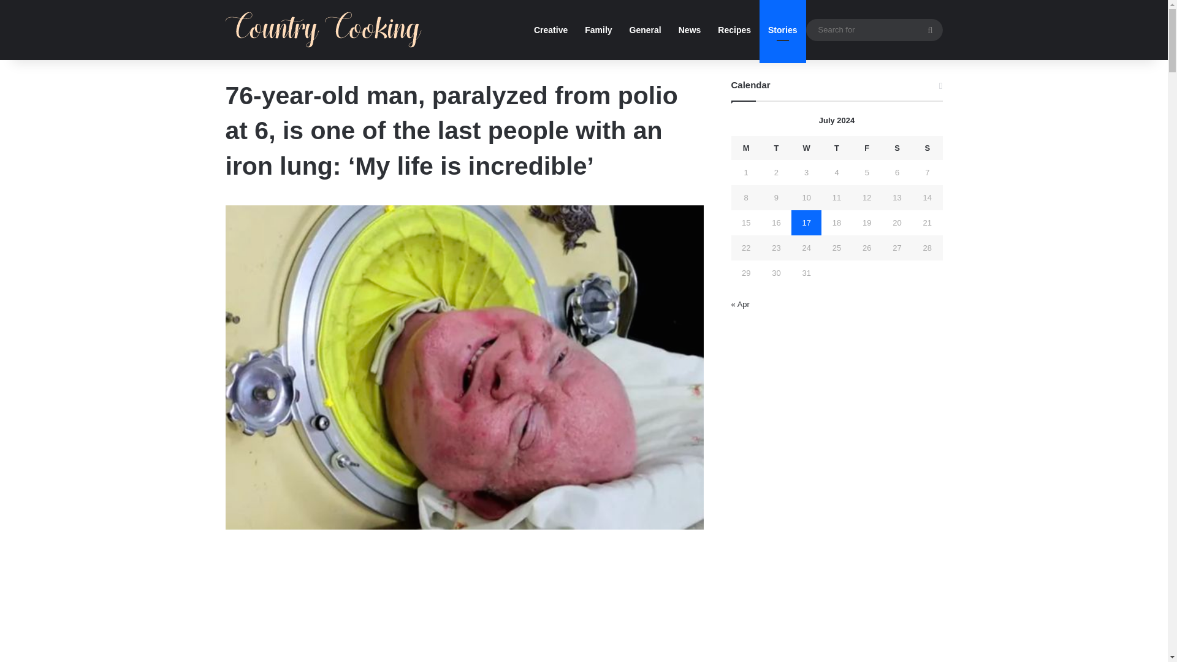  What do you see at coordinates (874, 29) in the screenshot?
I see `Search for` at bounding box center [874, 29].